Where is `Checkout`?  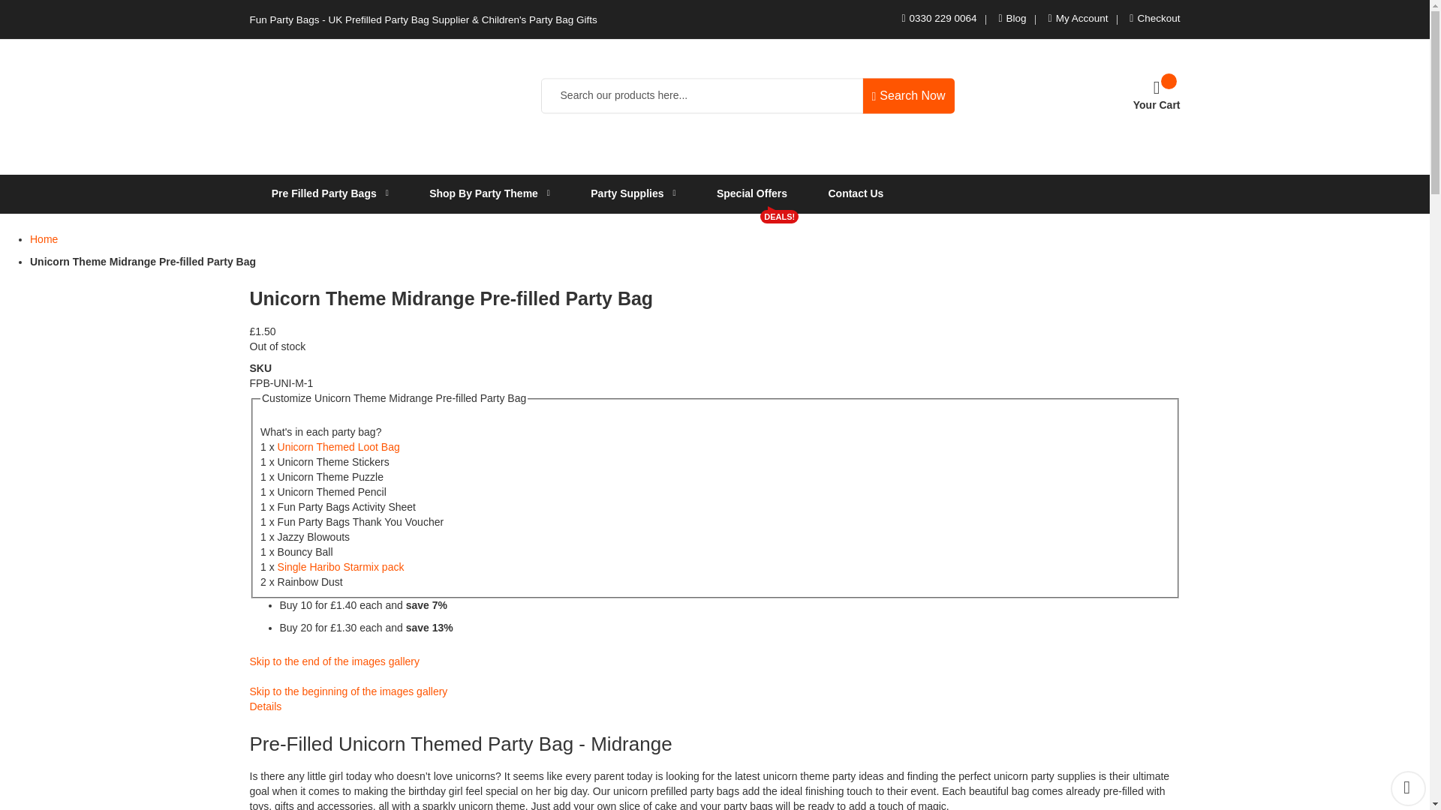
Checkout is located at coordinates (1158, 18).